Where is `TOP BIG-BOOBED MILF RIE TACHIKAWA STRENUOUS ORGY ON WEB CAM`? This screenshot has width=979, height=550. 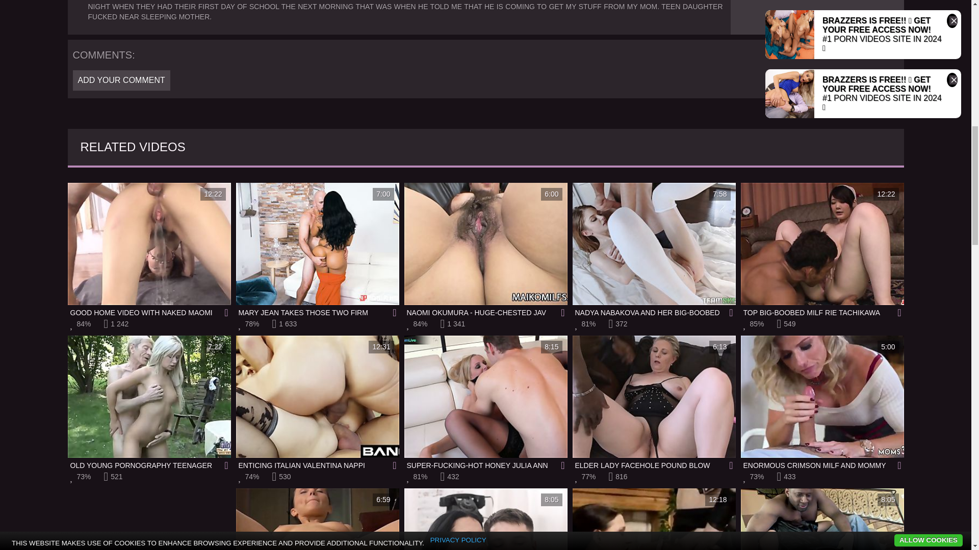 TOP BIG-BOOBED MILF RIE TACHIKAWA STRENUOUS ORGY ON WEB CAM is located at coordinates (317, 250).